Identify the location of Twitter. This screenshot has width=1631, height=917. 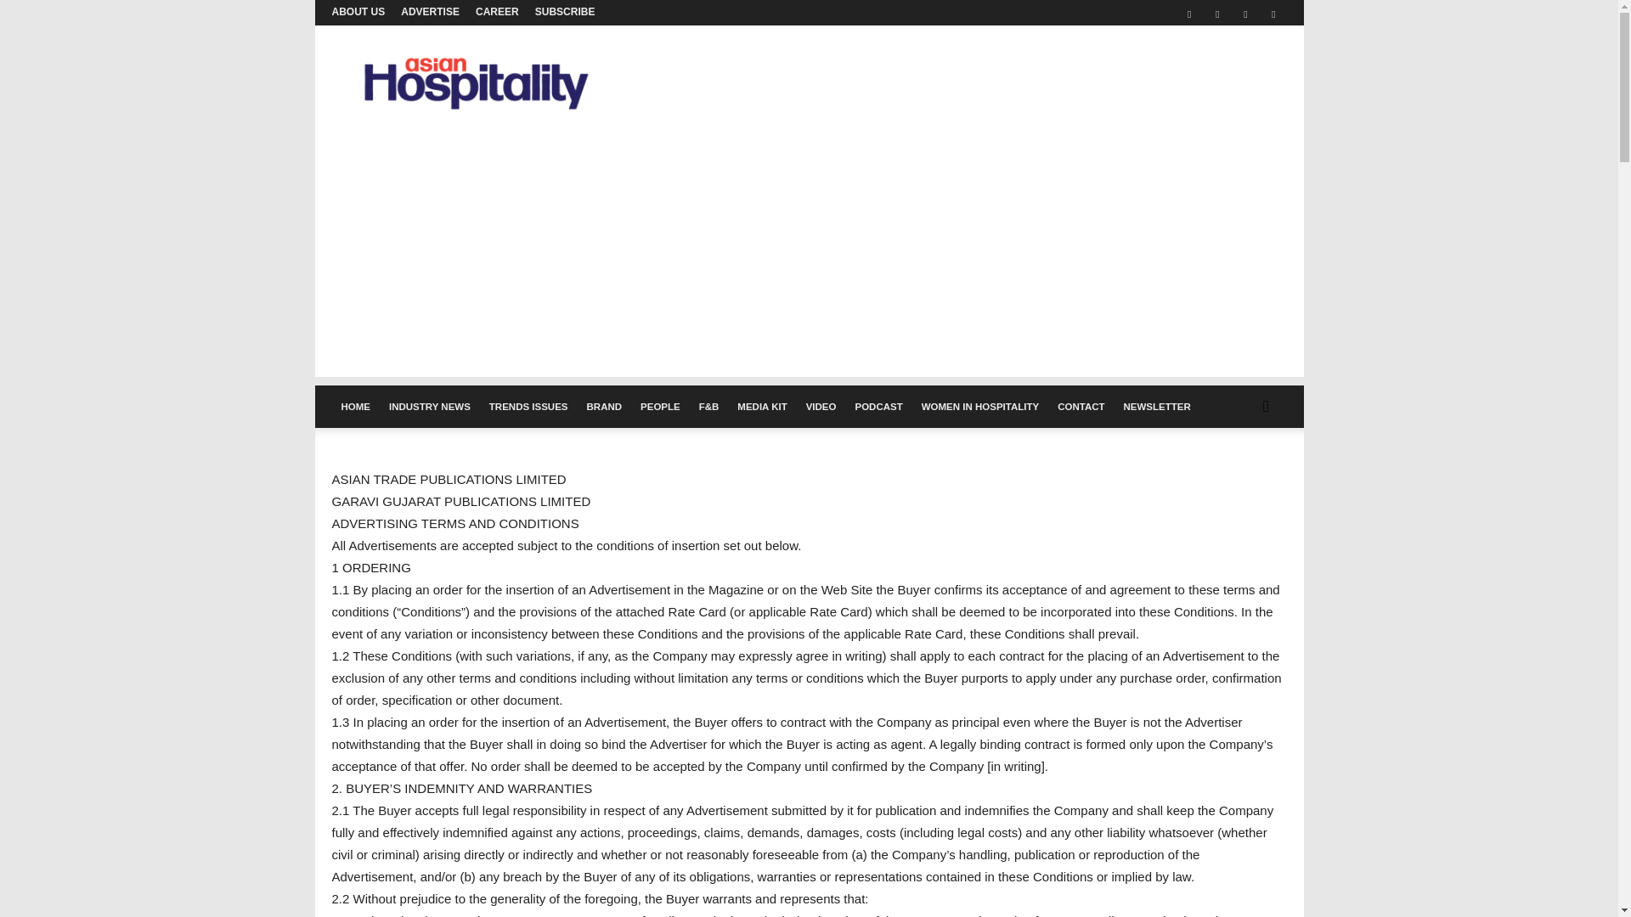
(1245, 13).